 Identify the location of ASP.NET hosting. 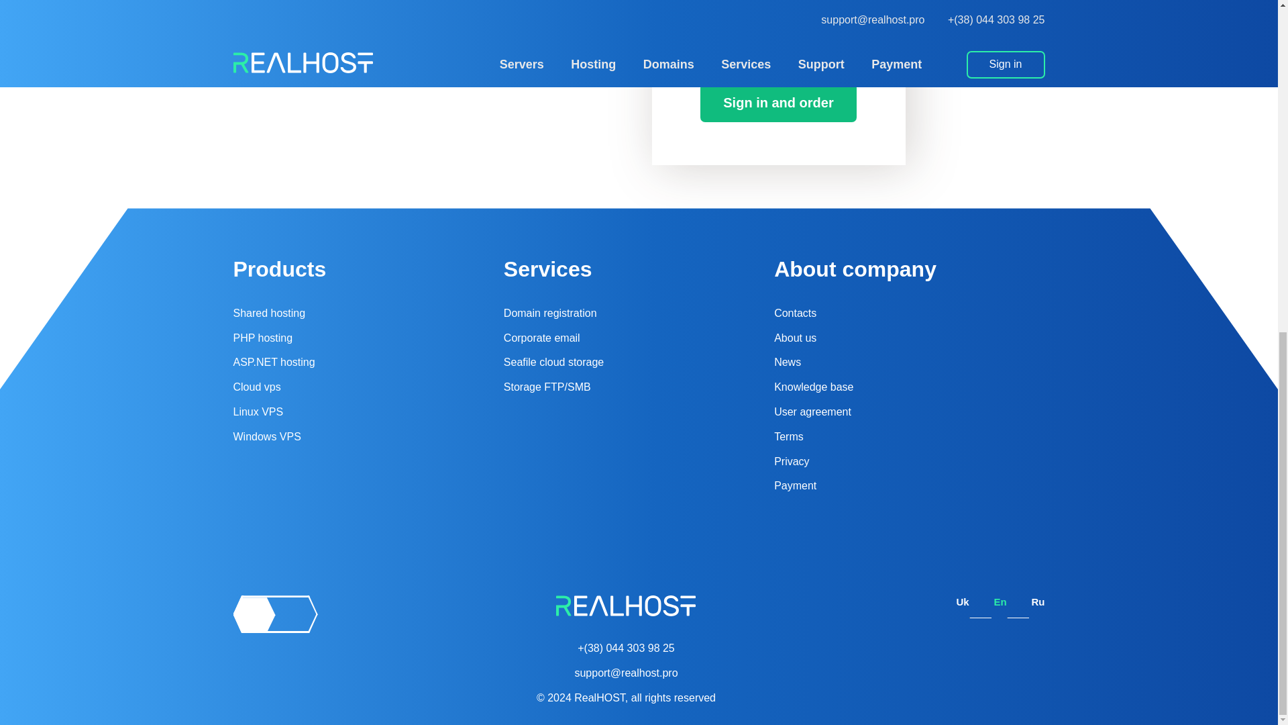
(274, 362).